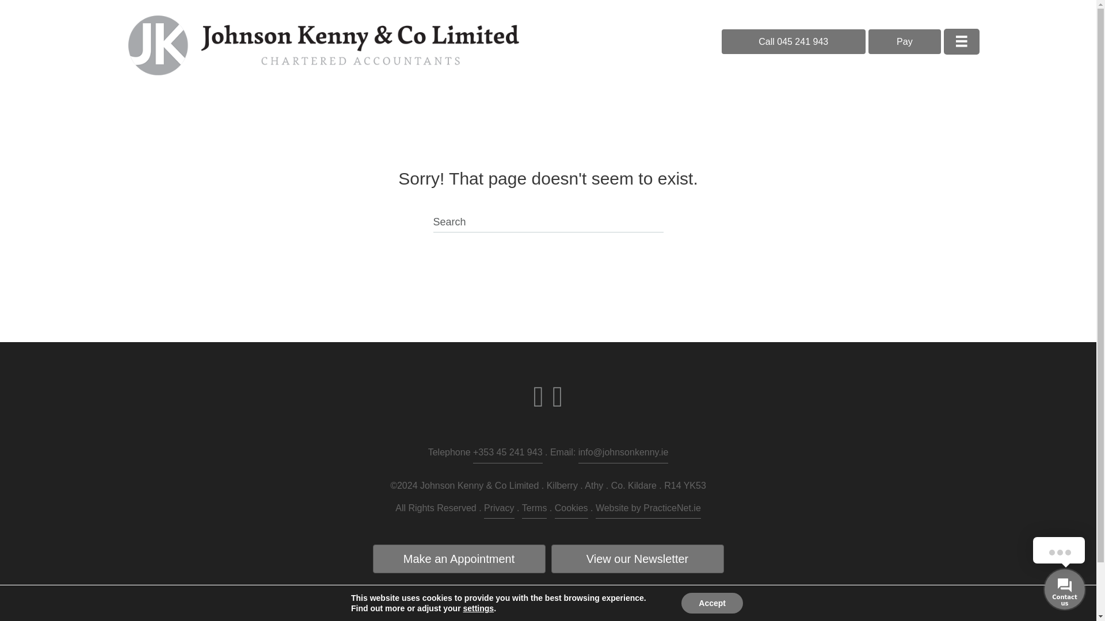  I want to click on Johnson-Kenny-and-Co-logo, so click(323, 45).